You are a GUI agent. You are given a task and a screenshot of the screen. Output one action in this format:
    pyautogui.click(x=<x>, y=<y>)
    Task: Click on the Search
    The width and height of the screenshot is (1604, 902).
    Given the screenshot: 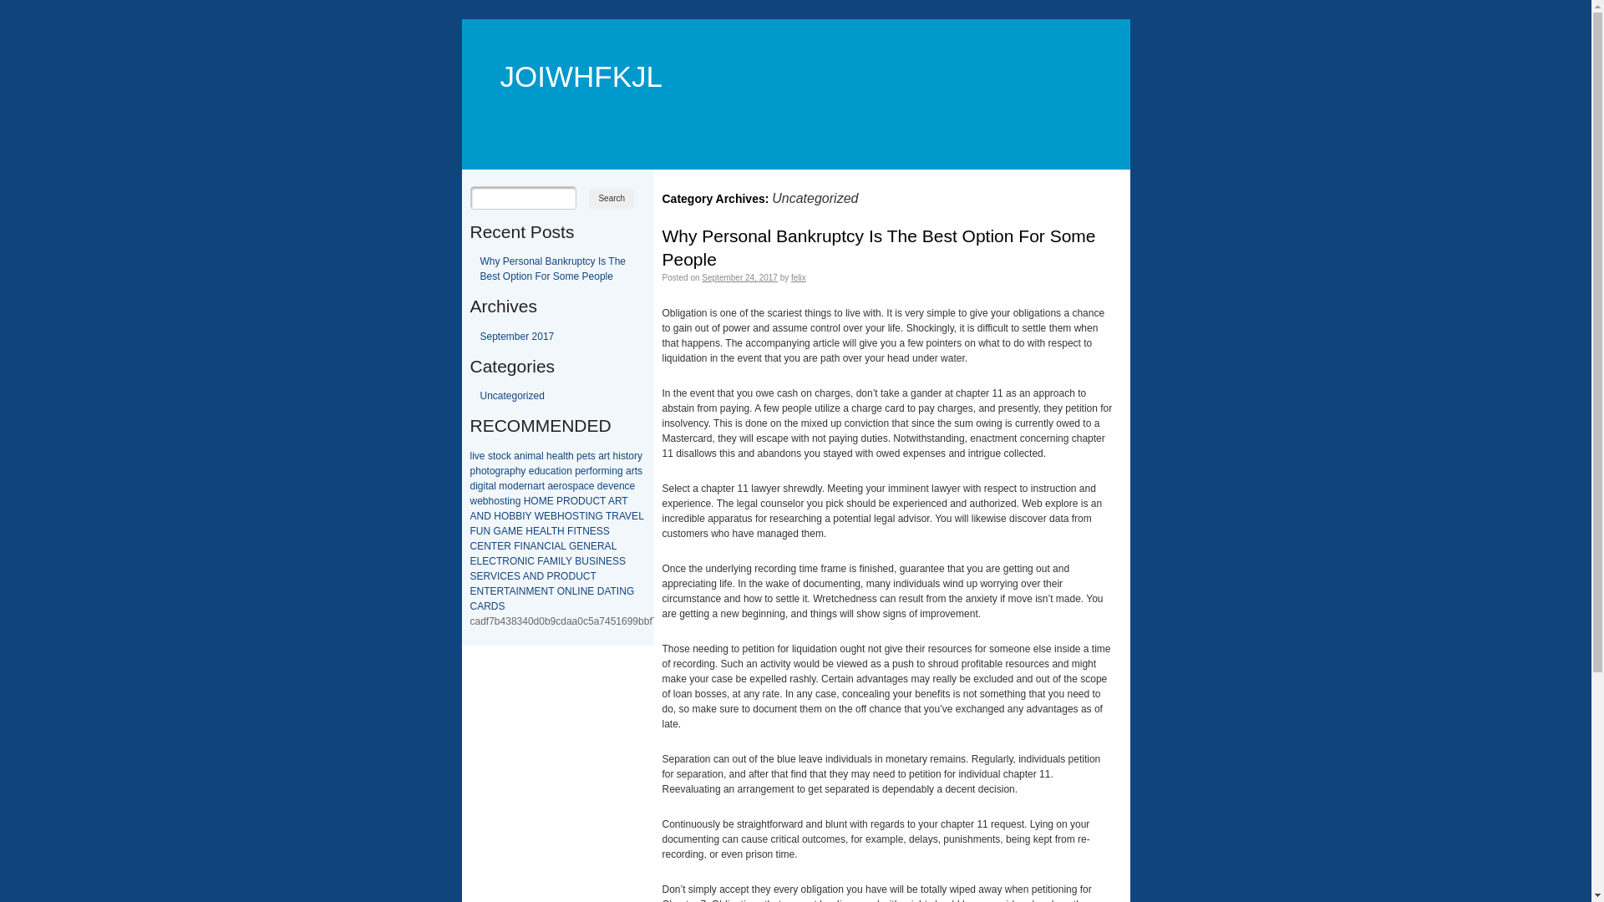 What is the action you would take?
    pyautogui.click(x=612, y=199)
    